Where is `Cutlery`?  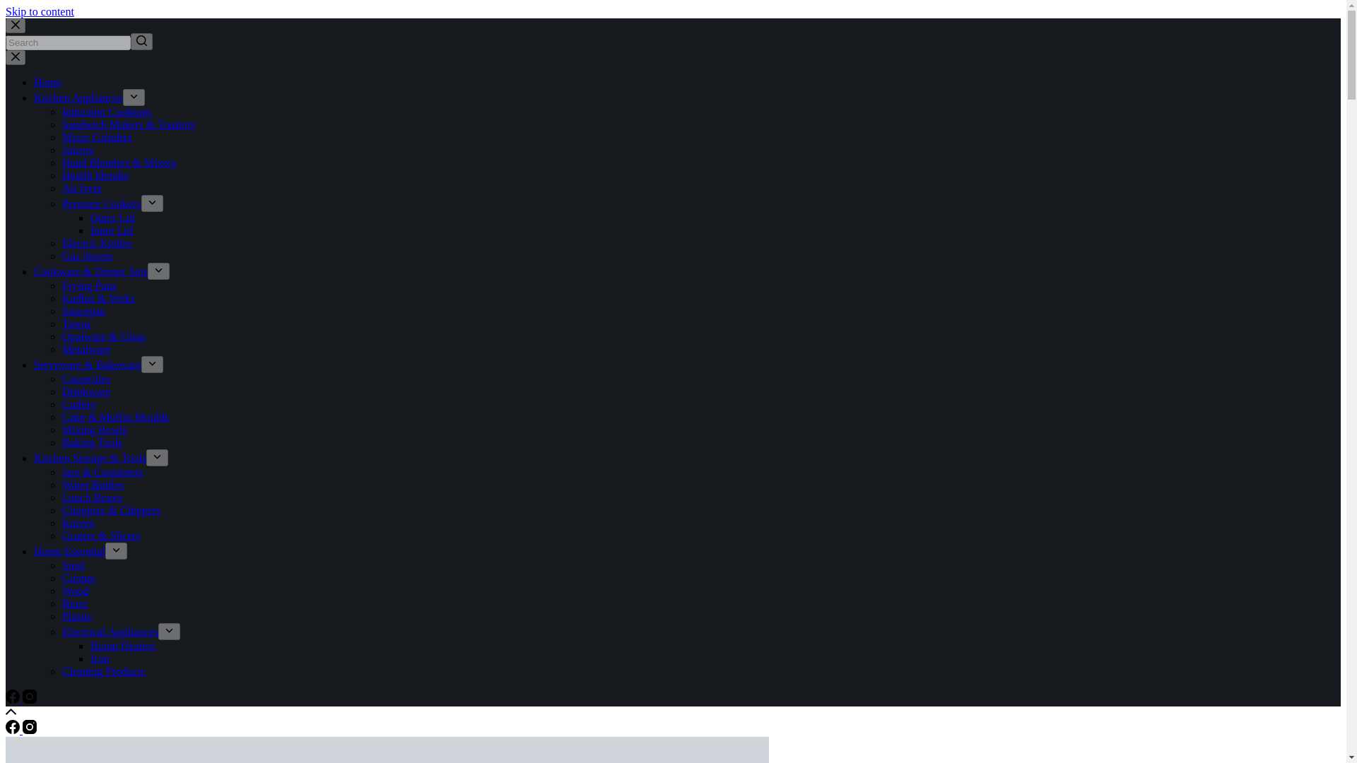
Cutlery is located at coordinates (79, 404).